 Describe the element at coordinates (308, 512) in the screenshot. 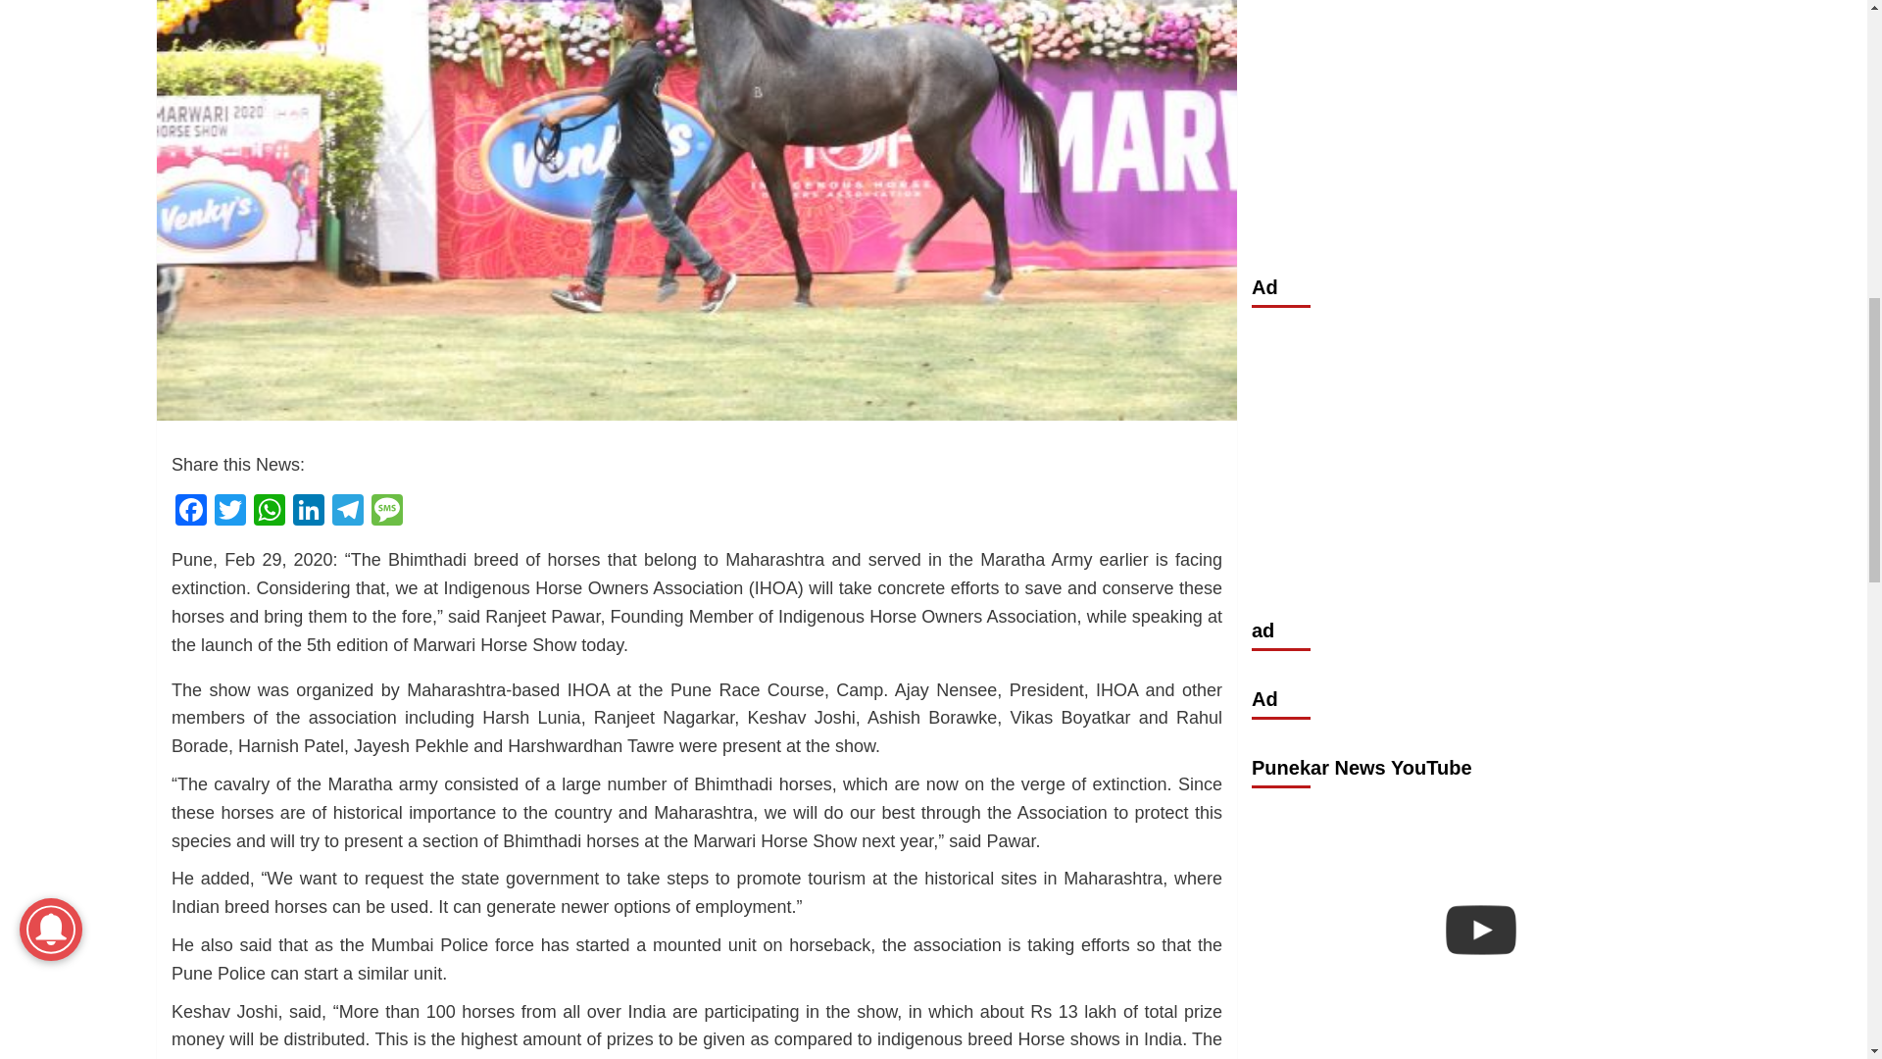

I see `LinkedIn` at that location.